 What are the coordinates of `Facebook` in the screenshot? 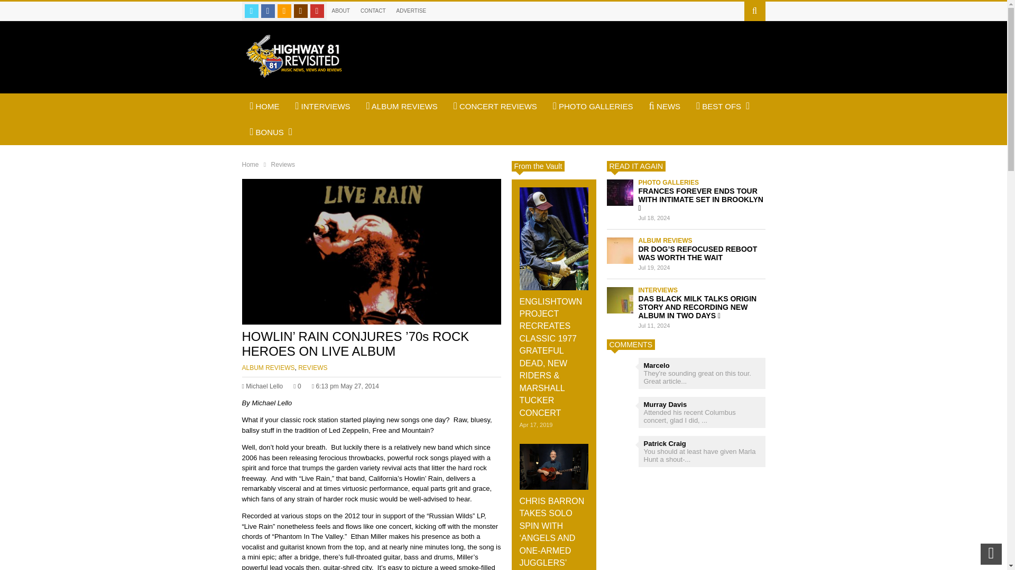 It's located at (267, 11).